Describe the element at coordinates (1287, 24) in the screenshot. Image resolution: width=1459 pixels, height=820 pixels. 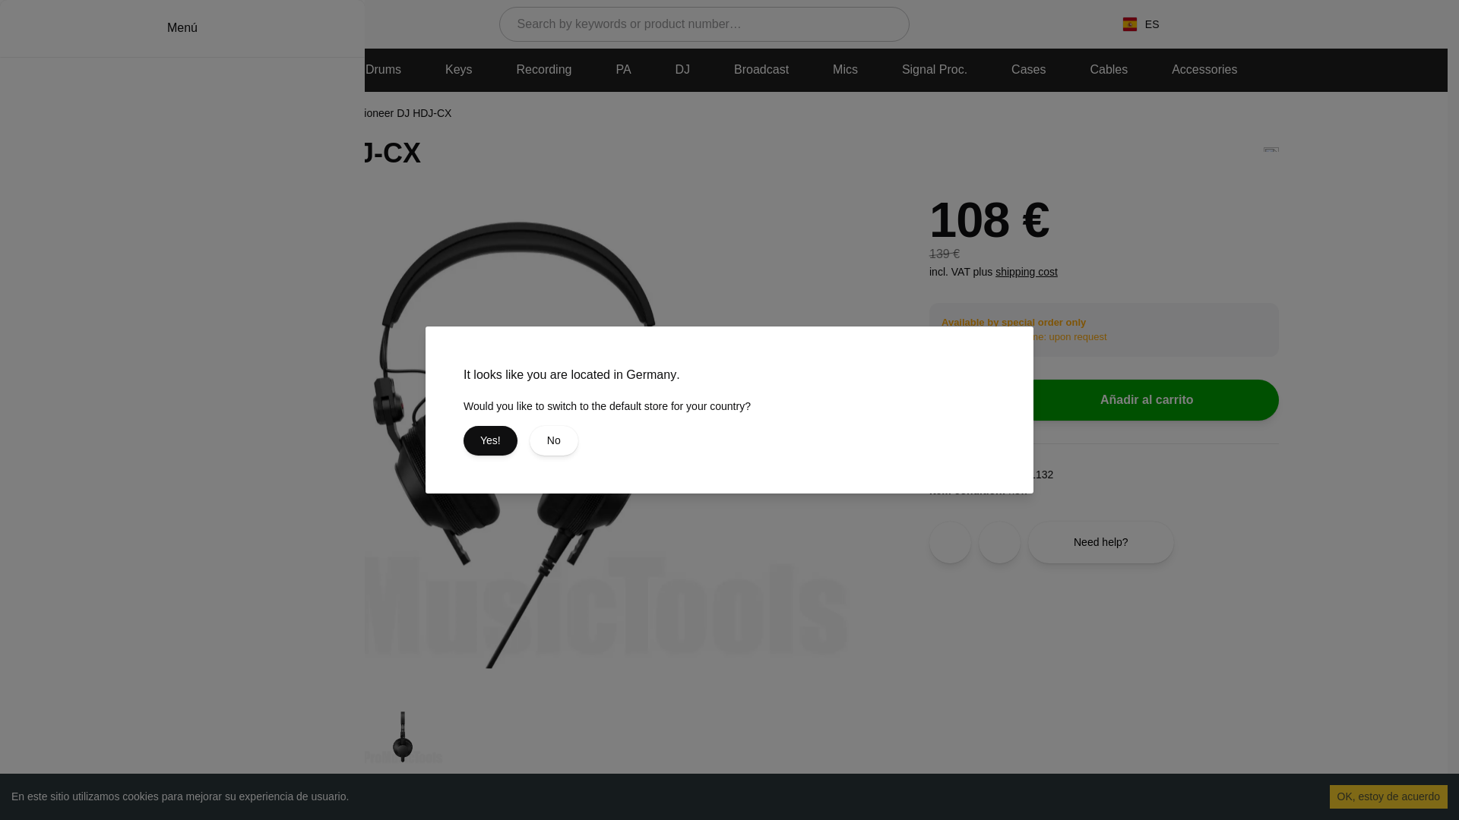
I see `0` at that location.